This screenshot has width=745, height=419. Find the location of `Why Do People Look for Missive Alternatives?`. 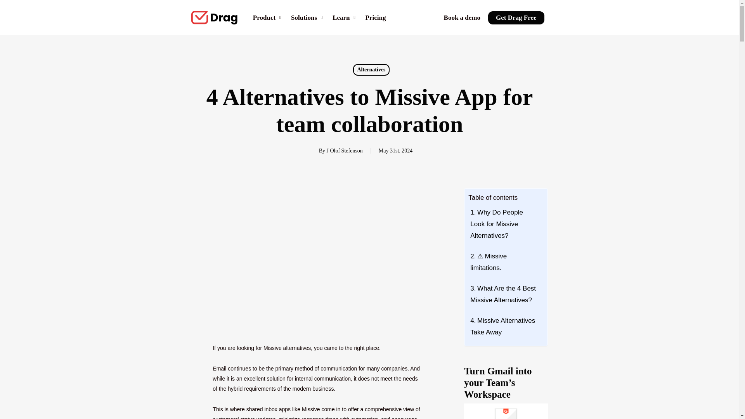

Why Do People Look for Missive Alternatives? is located at coordinates (504, 223).